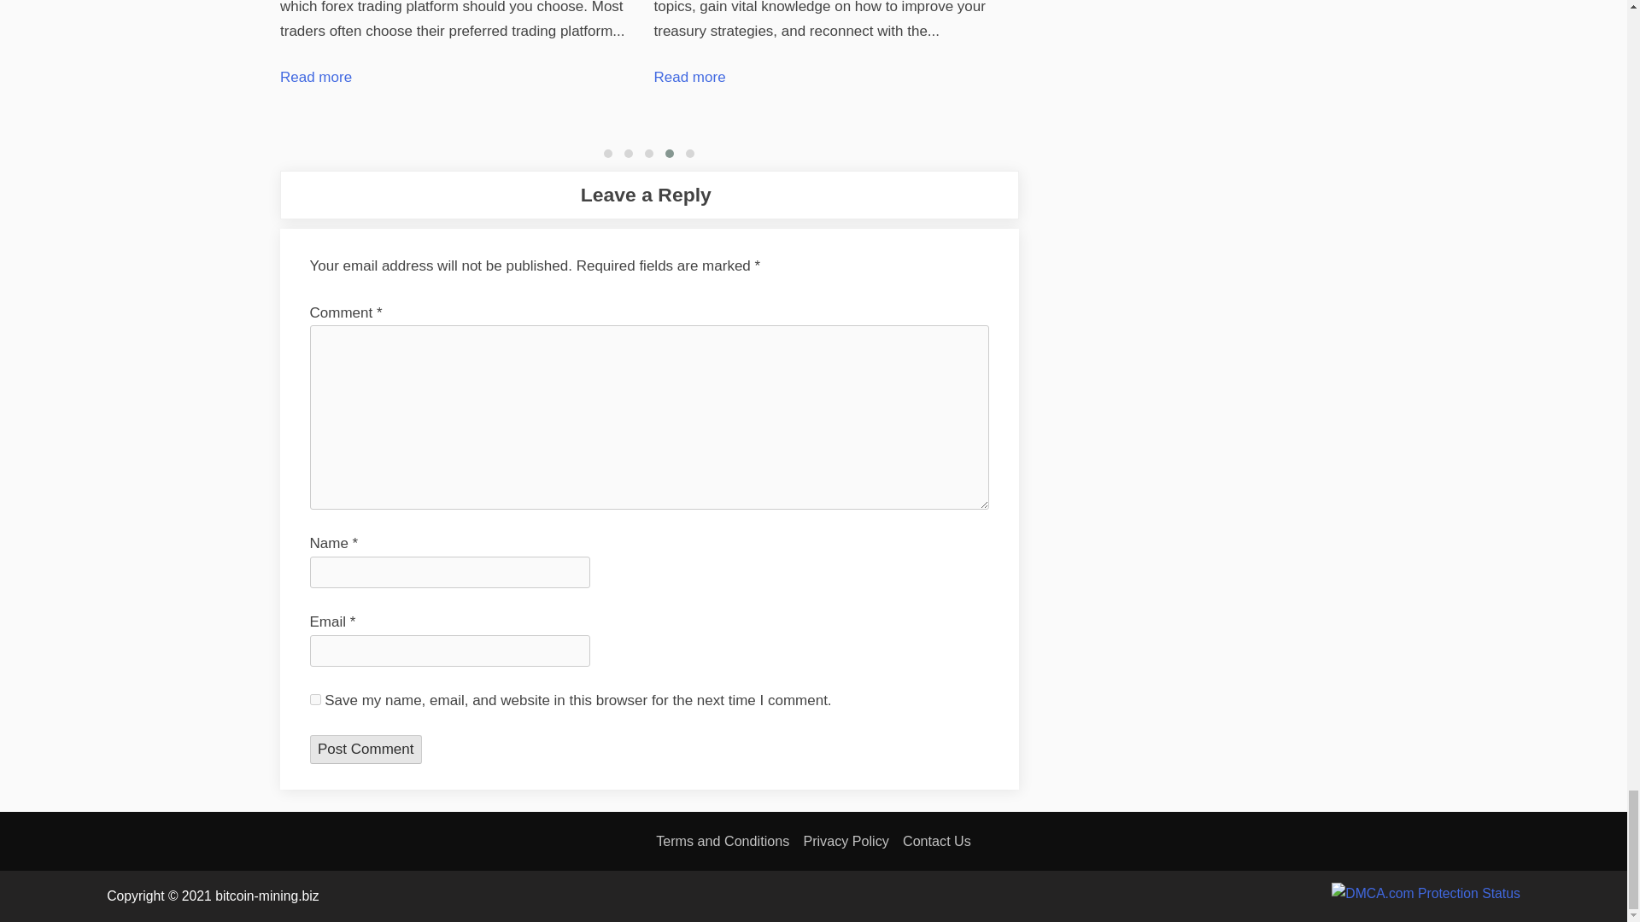 This screenshot has width=1640, height=922. I want to click on Post Comment, so click(366, 750).